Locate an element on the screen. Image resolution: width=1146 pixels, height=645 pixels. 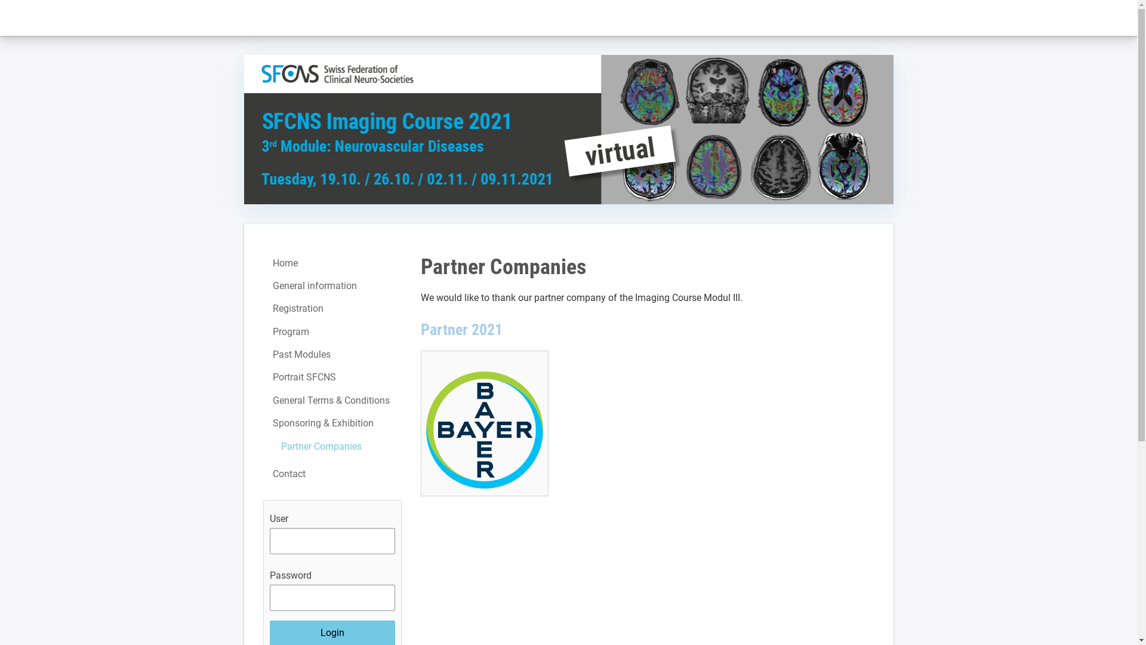
Partner Companies is located at coordinates (332, 447).